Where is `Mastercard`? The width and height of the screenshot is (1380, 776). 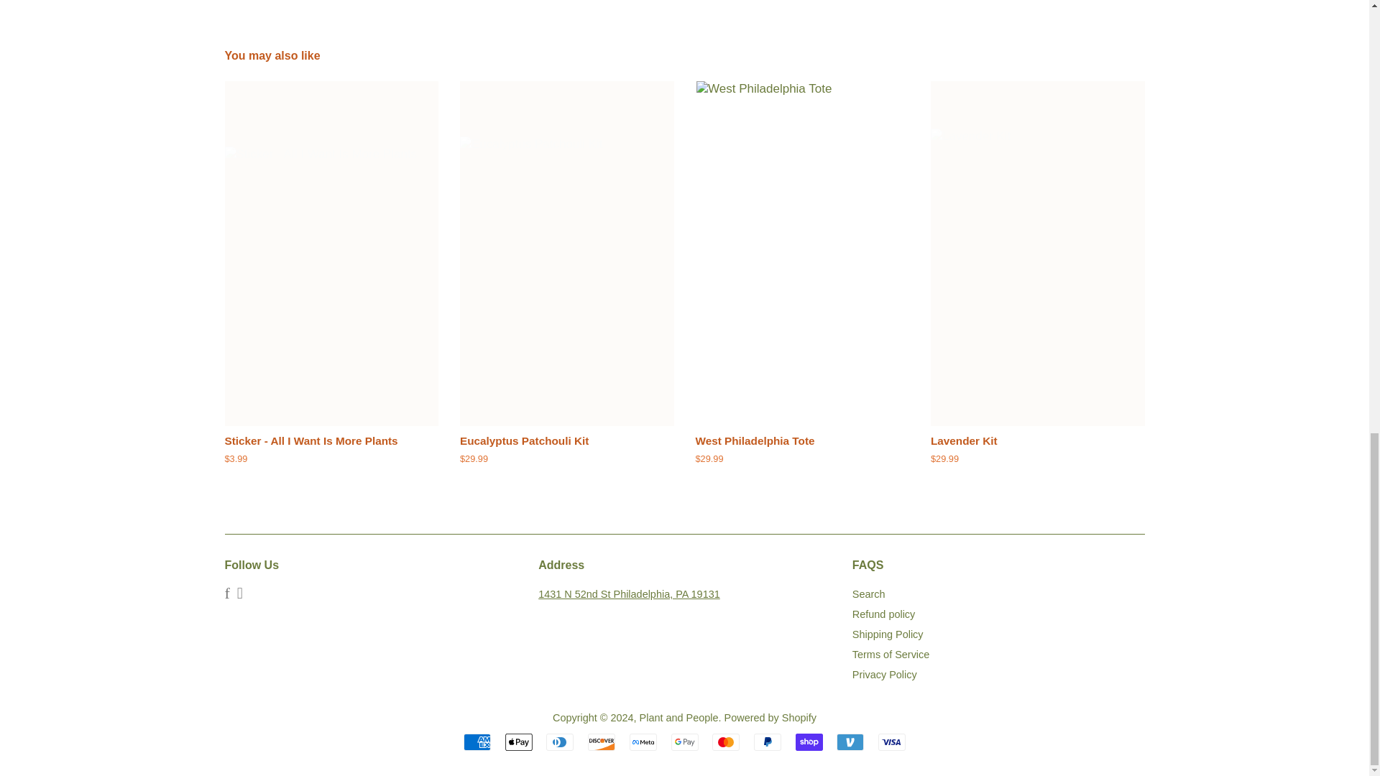
Mastercard is located at coordinates (726, 742).